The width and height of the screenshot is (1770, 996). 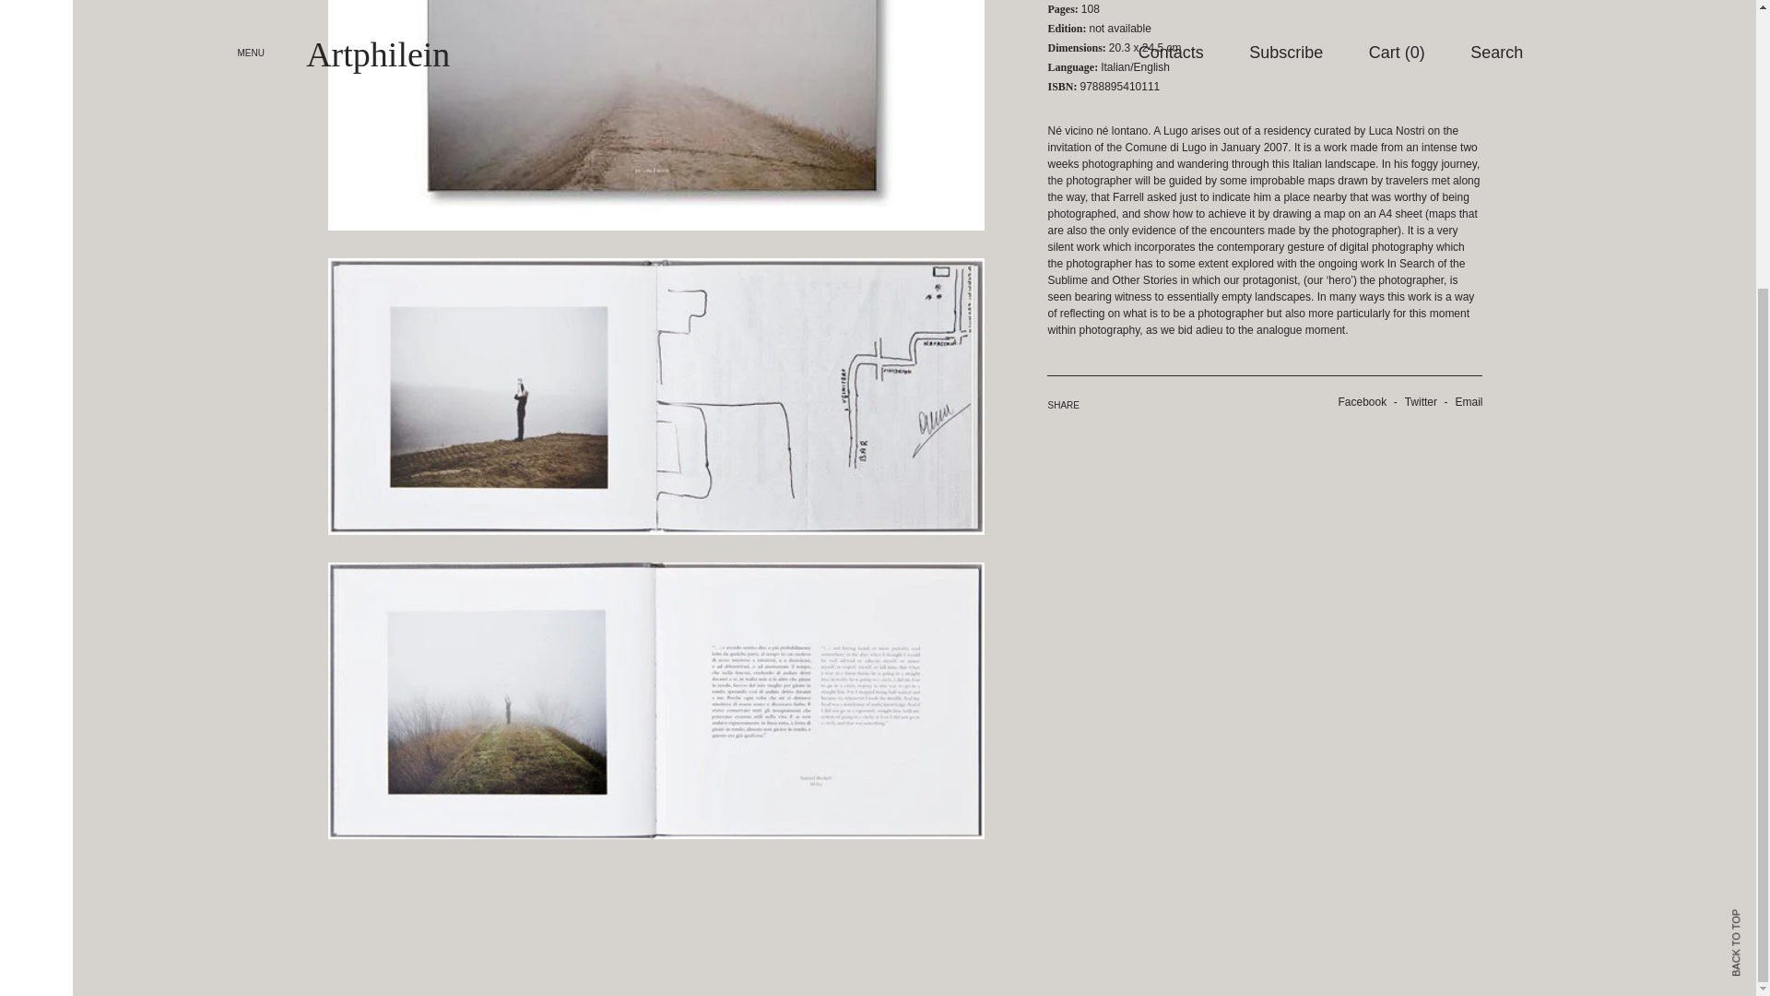 I want to click on Facebook, so click(x=1355, y=401).